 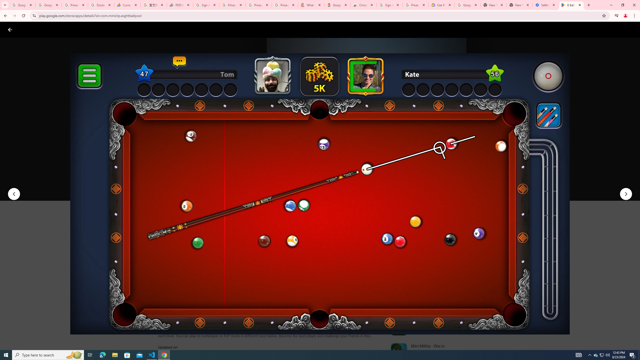 I want to click on Sign in - Google Accounts, so click(x=389, y=5).